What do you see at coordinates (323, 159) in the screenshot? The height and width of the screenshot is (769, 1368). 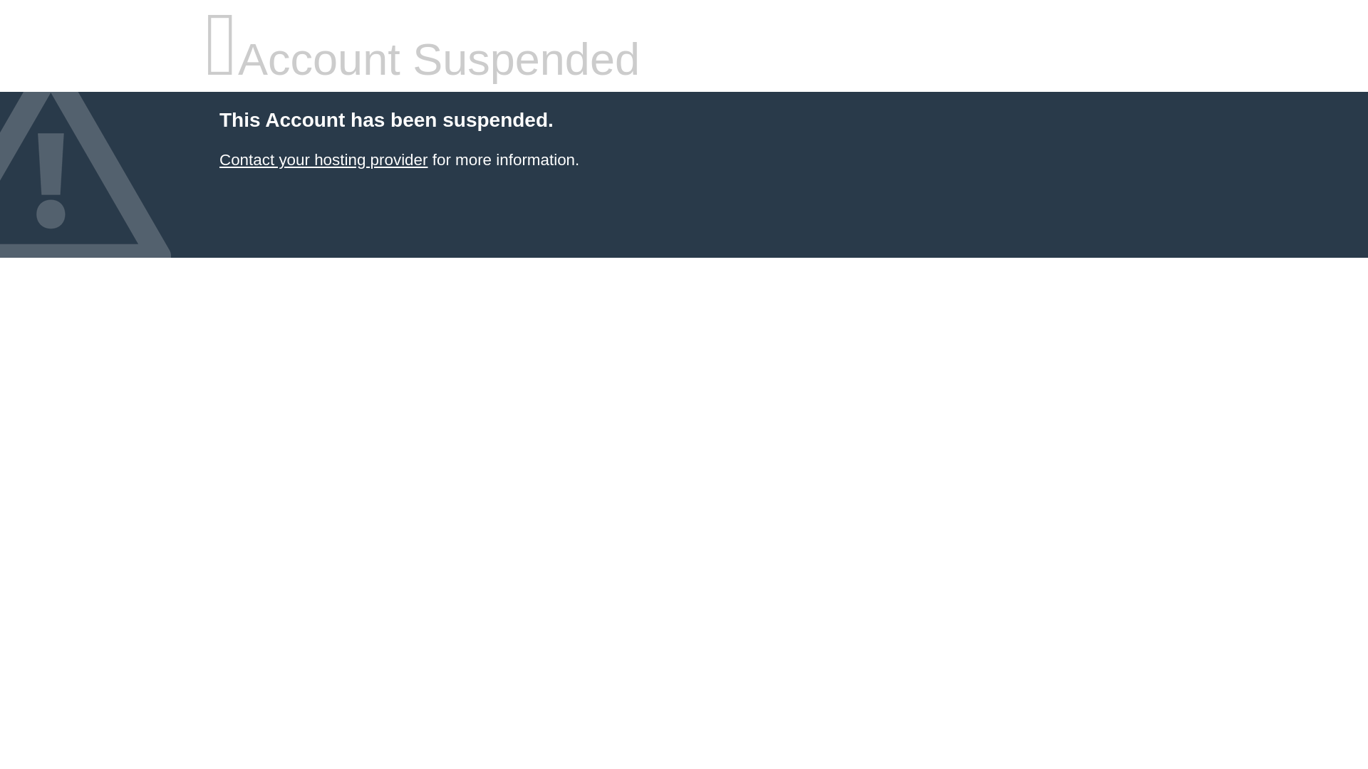 I see `Contact your hosting provider` at bounding box center [323, 159].